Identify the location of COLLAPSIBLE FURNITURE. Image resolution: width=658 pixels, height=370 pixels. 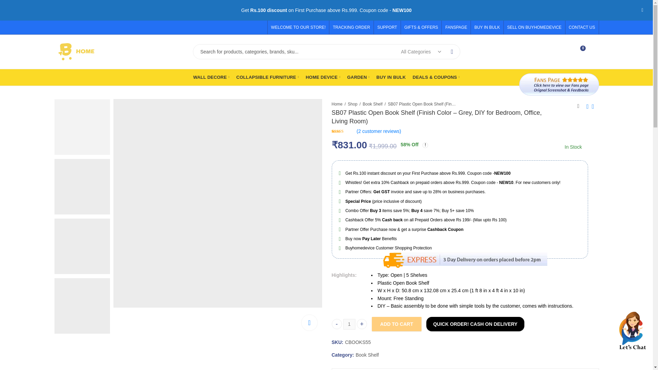
(562, 51).